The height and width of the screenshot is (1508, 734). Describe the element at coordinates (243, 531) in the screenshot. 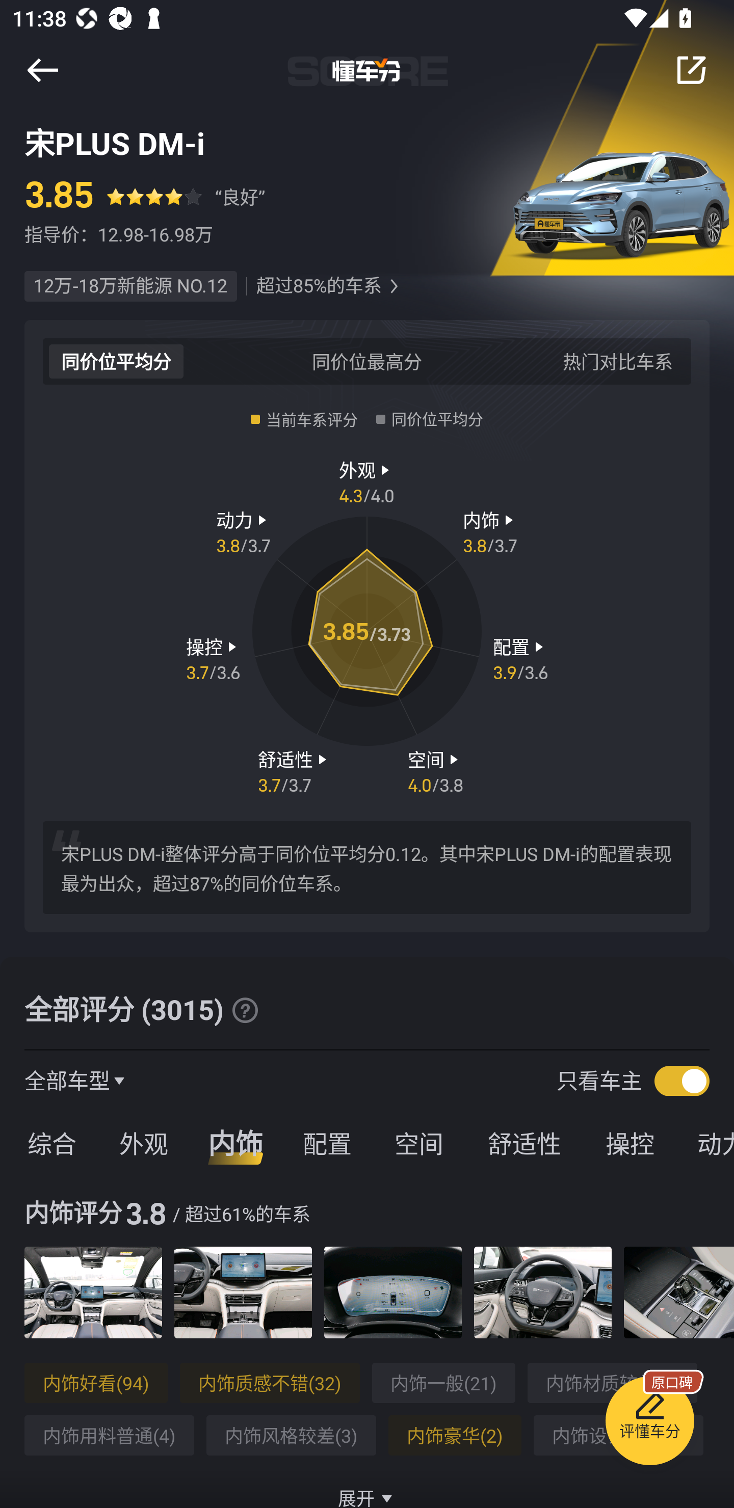

I see `动力  3.8 / 3.7` at that location.